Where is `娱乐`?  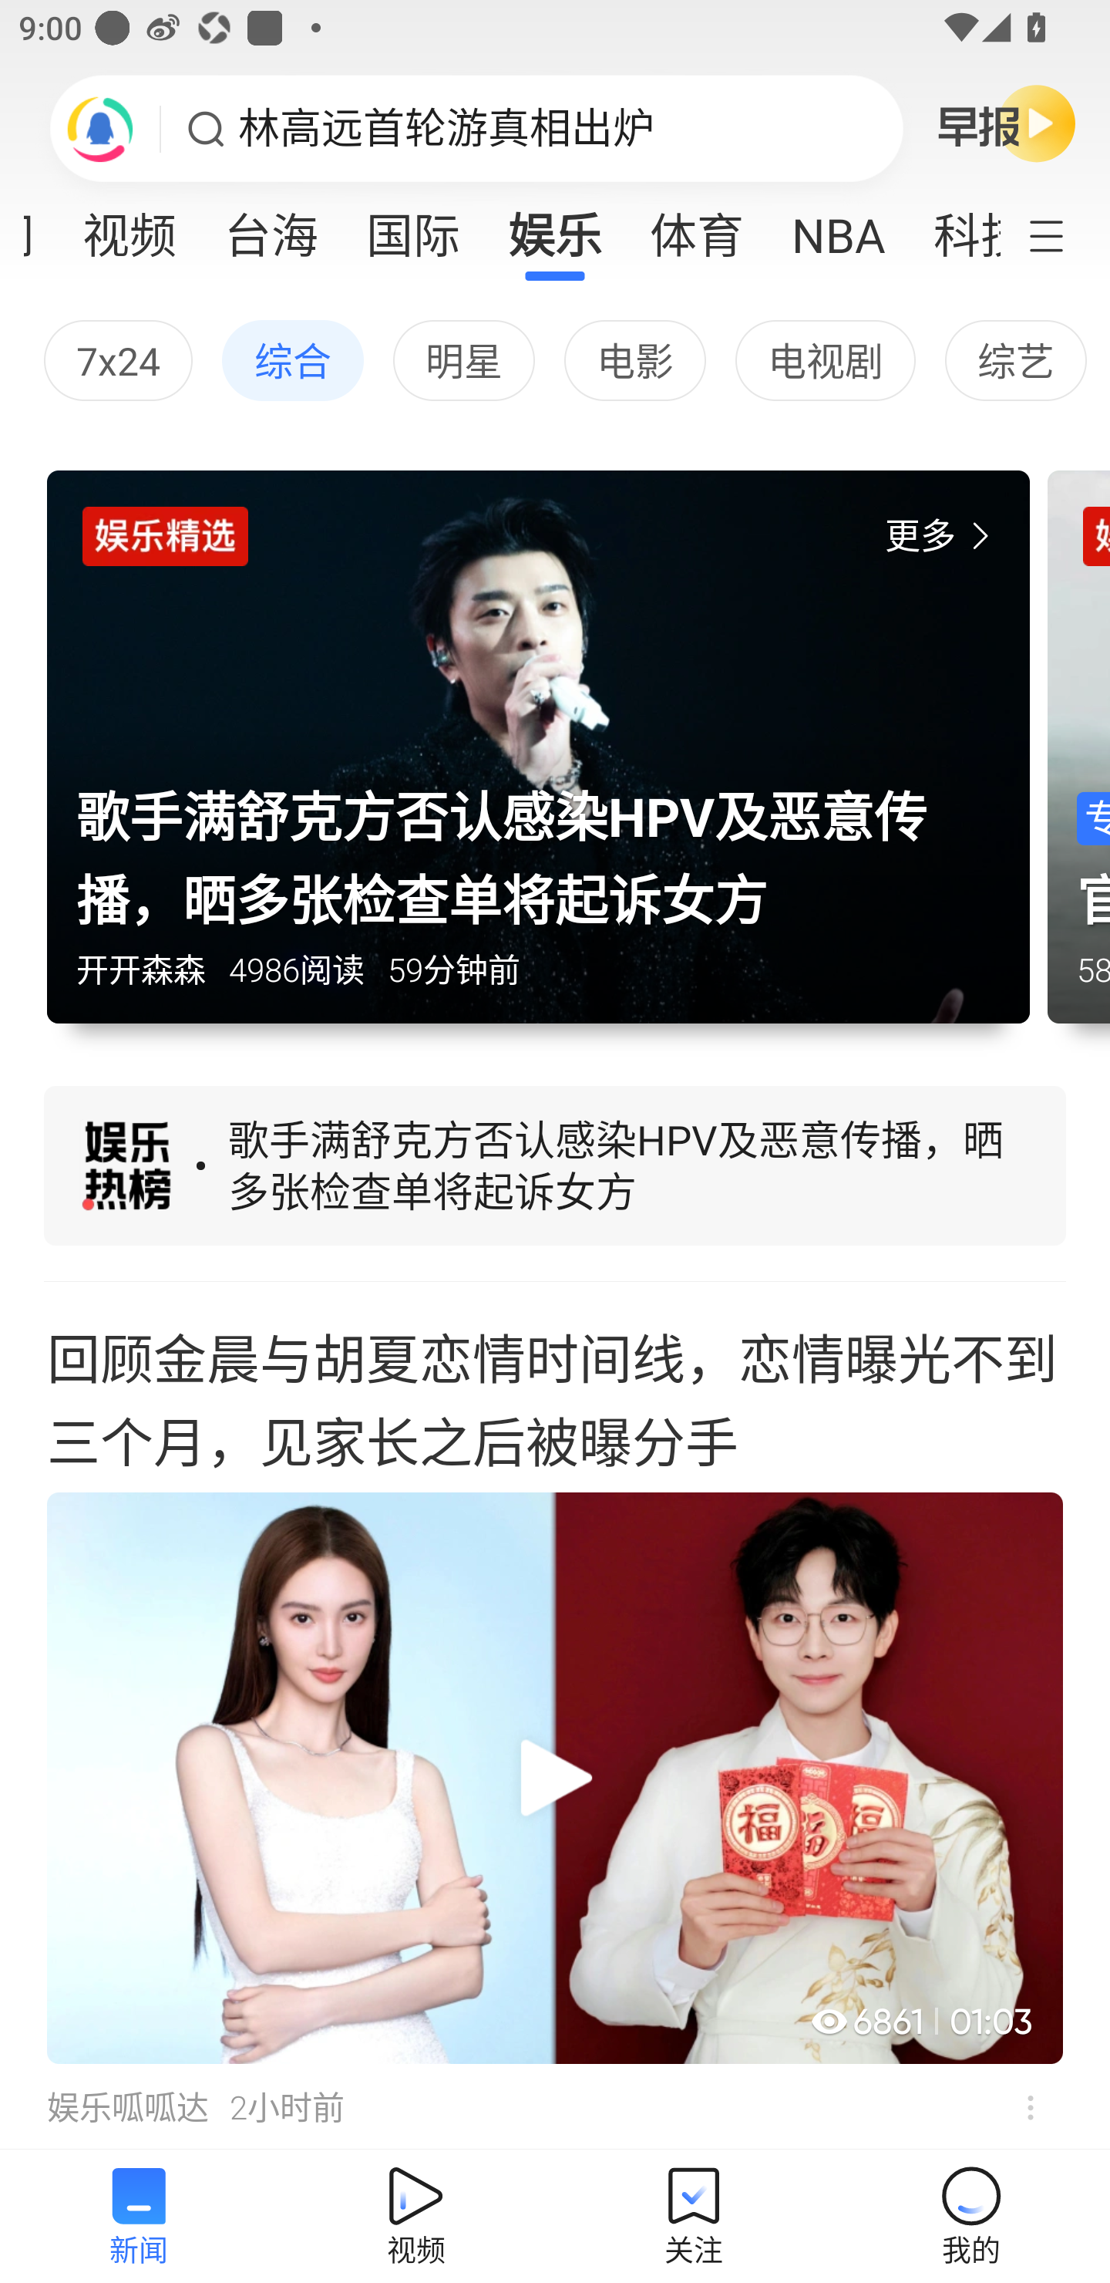 娱乐 is located at coordinates (555, 227).